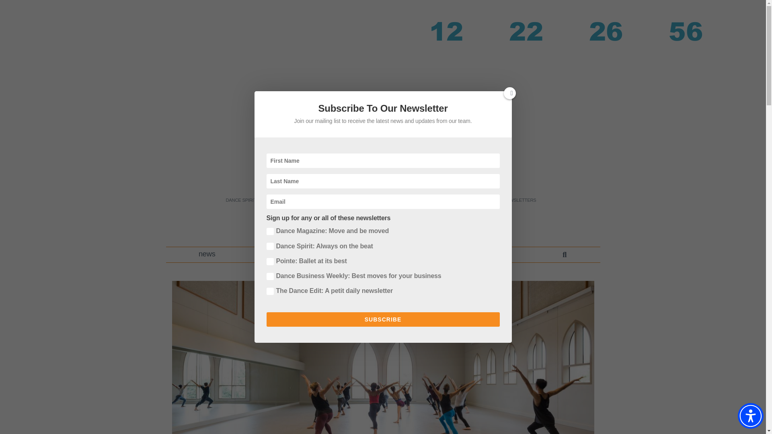  I want to click on more, so click(420, 255).